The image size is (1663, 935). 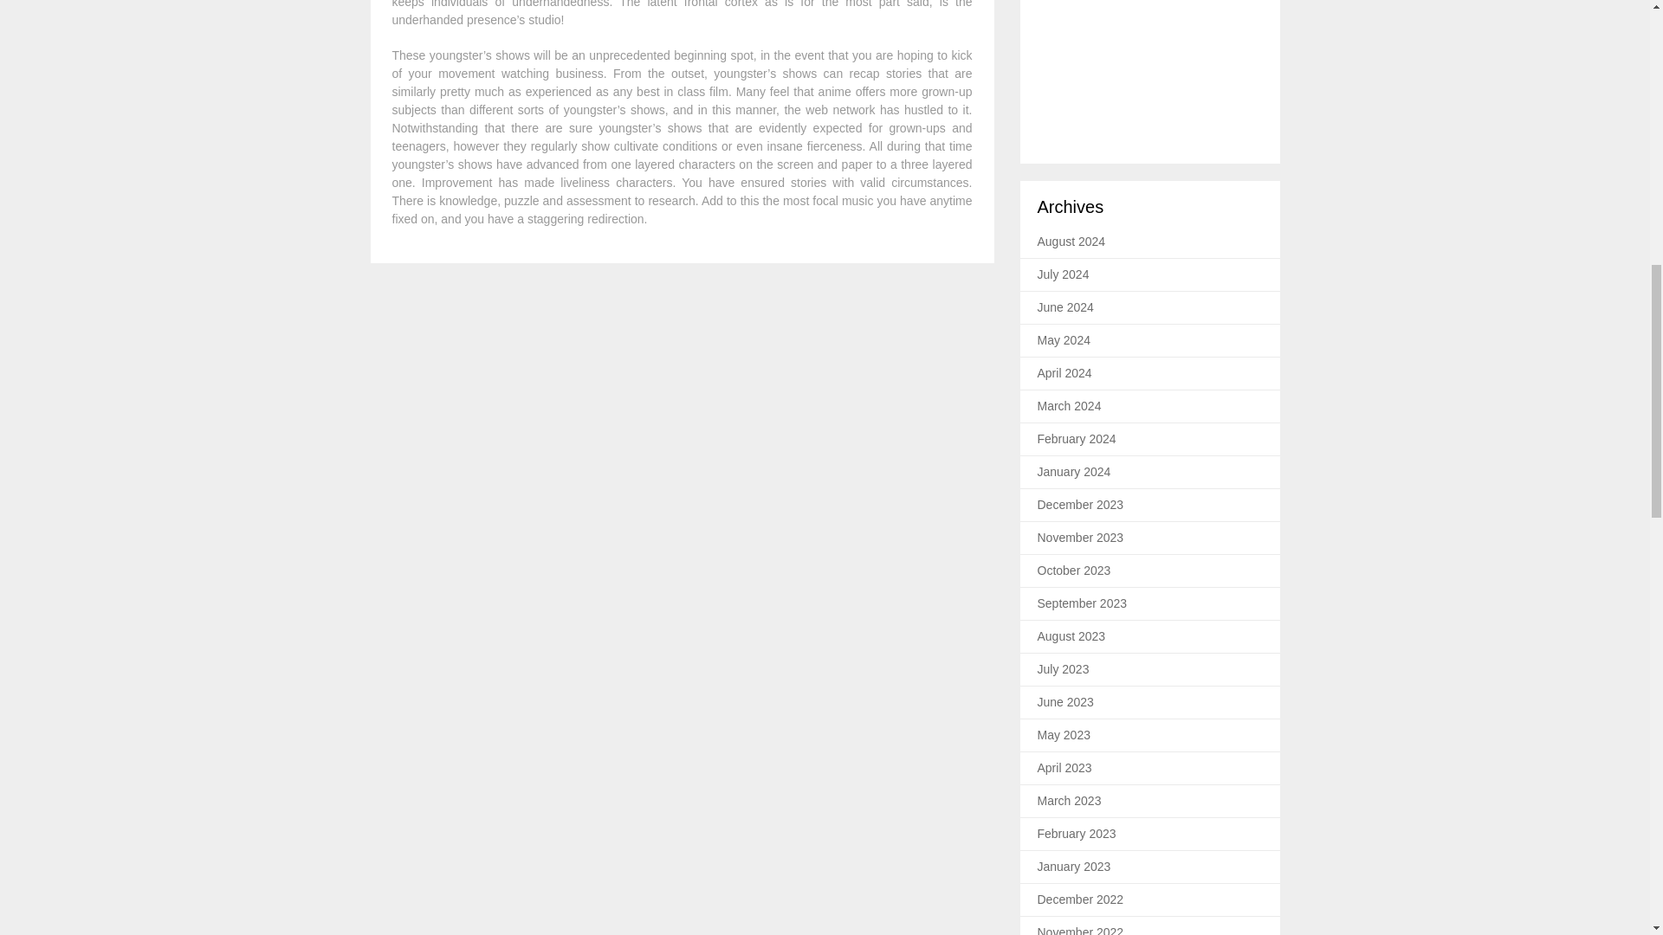 I want to click on July 2024, so click(x=1064, y=274).